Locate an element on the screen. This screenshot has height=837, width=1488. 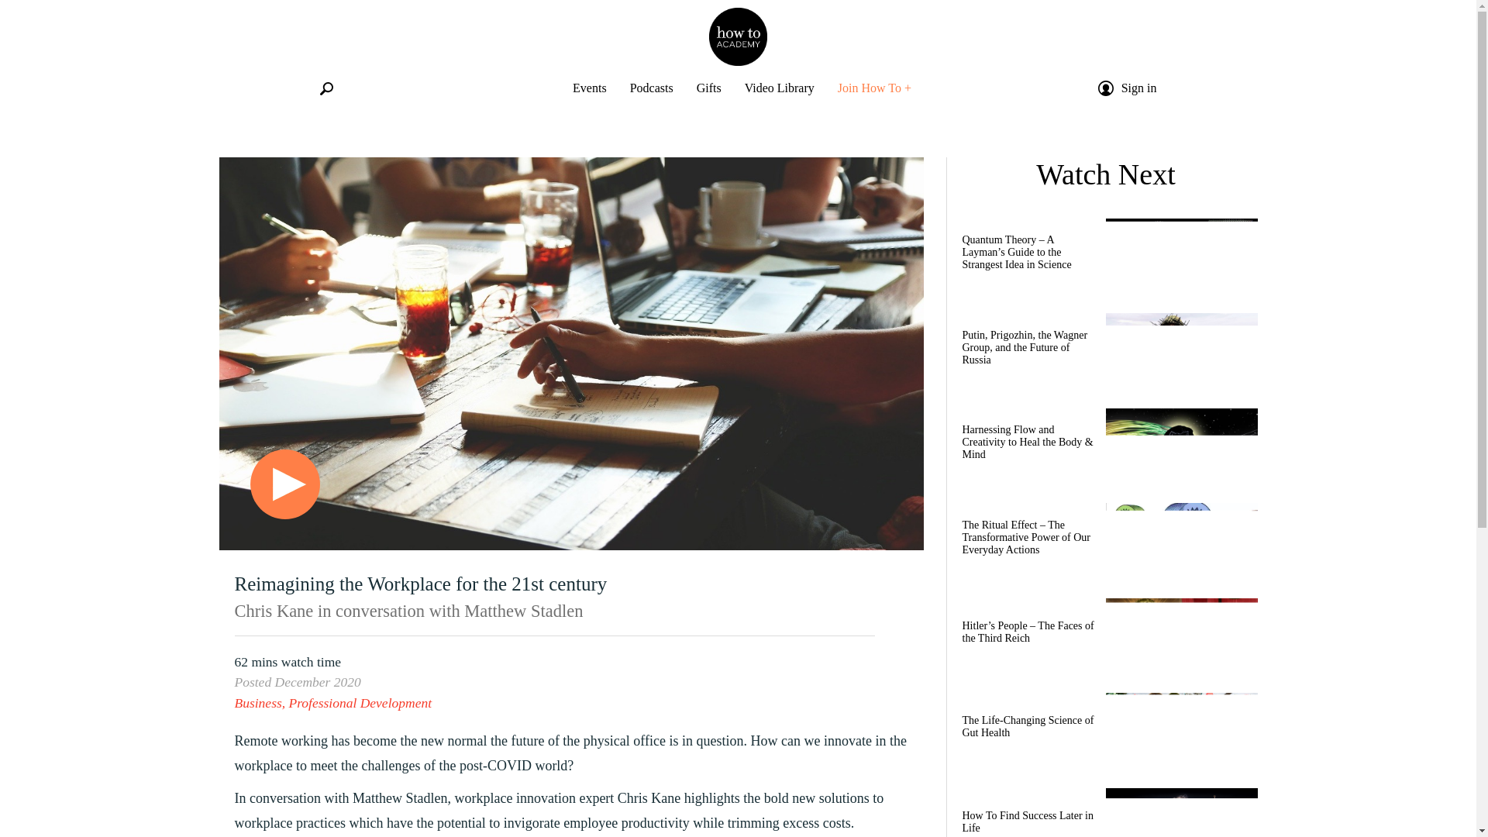
Events is located at coordinates (590, 88).